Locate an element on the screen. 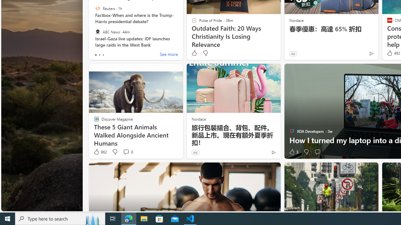  tab-0 is located at coordinates (96, 55).